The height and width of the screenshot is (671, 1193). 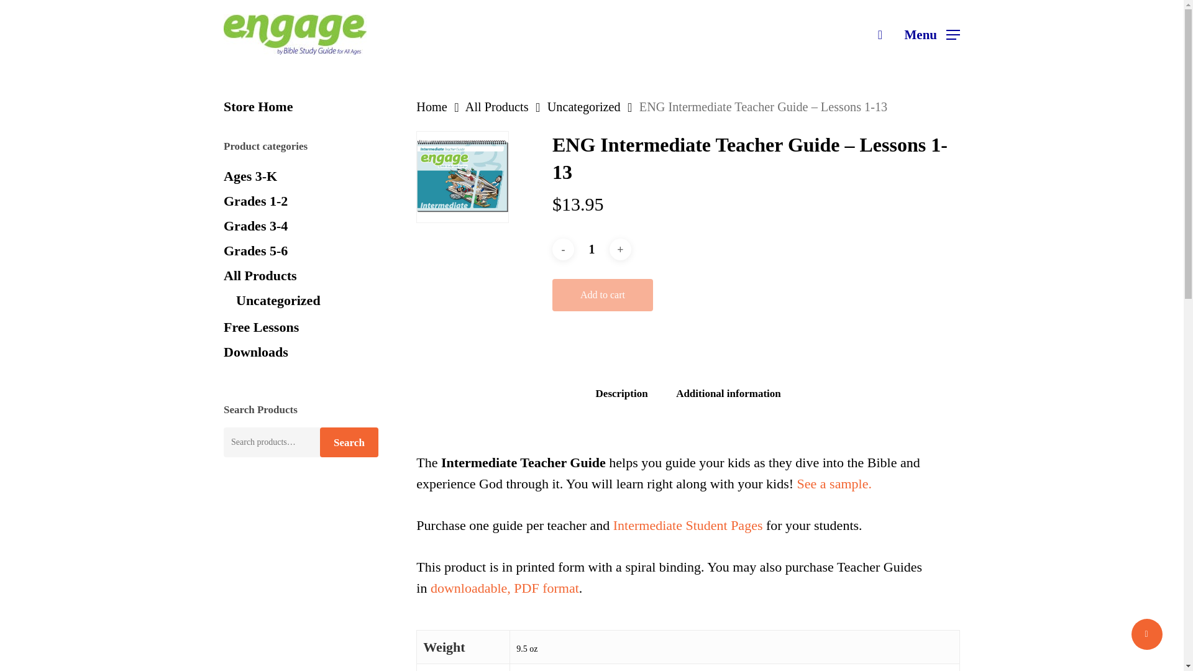 What do you see at coordinates (496, 106) in the screenshot?
I see `All Products` at bounding box center [496, 106].